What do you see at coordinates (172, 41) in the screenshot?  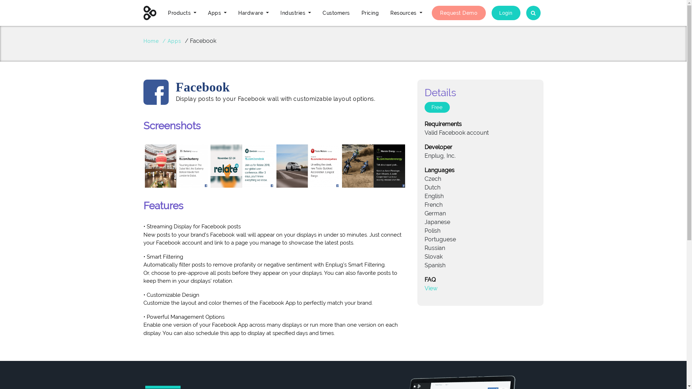 I see `/ Apps` at bounding box center [172, 41].